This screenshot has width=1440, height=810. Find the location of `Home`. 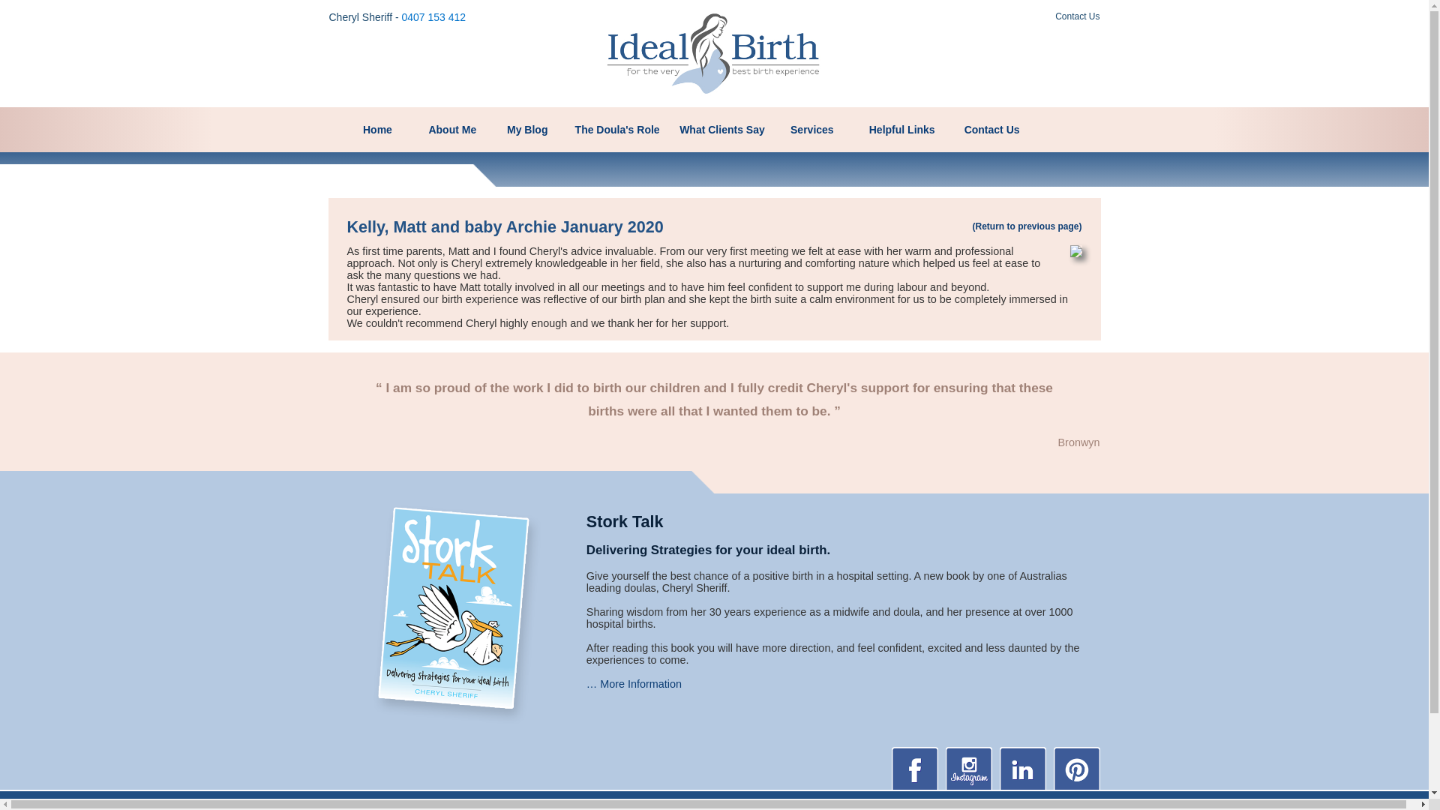

Home is located at coordinates (378, 130).